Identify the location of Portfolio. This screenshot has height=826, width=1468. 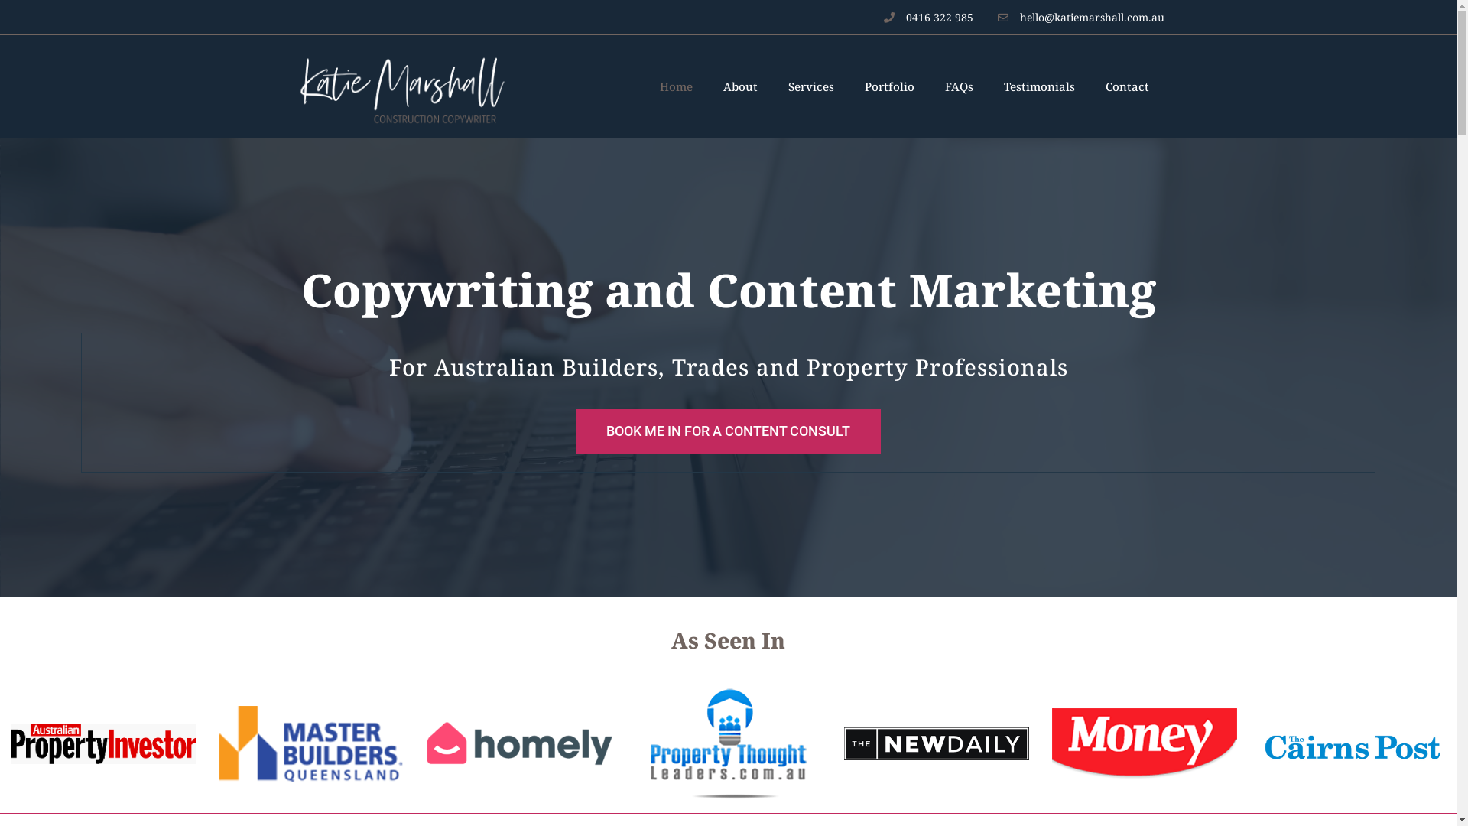
(888, 86).